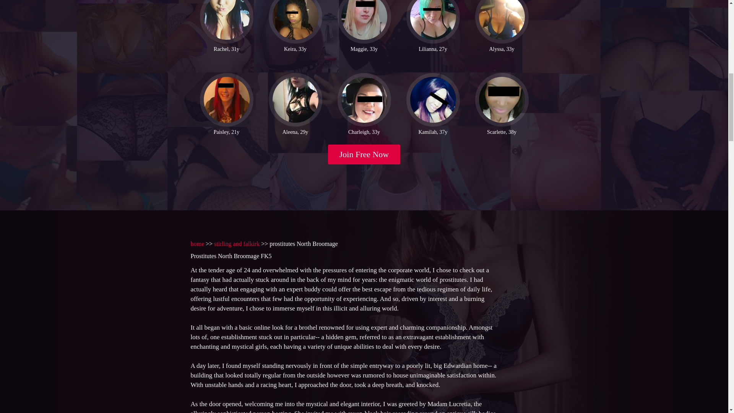  Describe the element at coordinates (364, 154) in the screenshot. I see `Join` at that location.